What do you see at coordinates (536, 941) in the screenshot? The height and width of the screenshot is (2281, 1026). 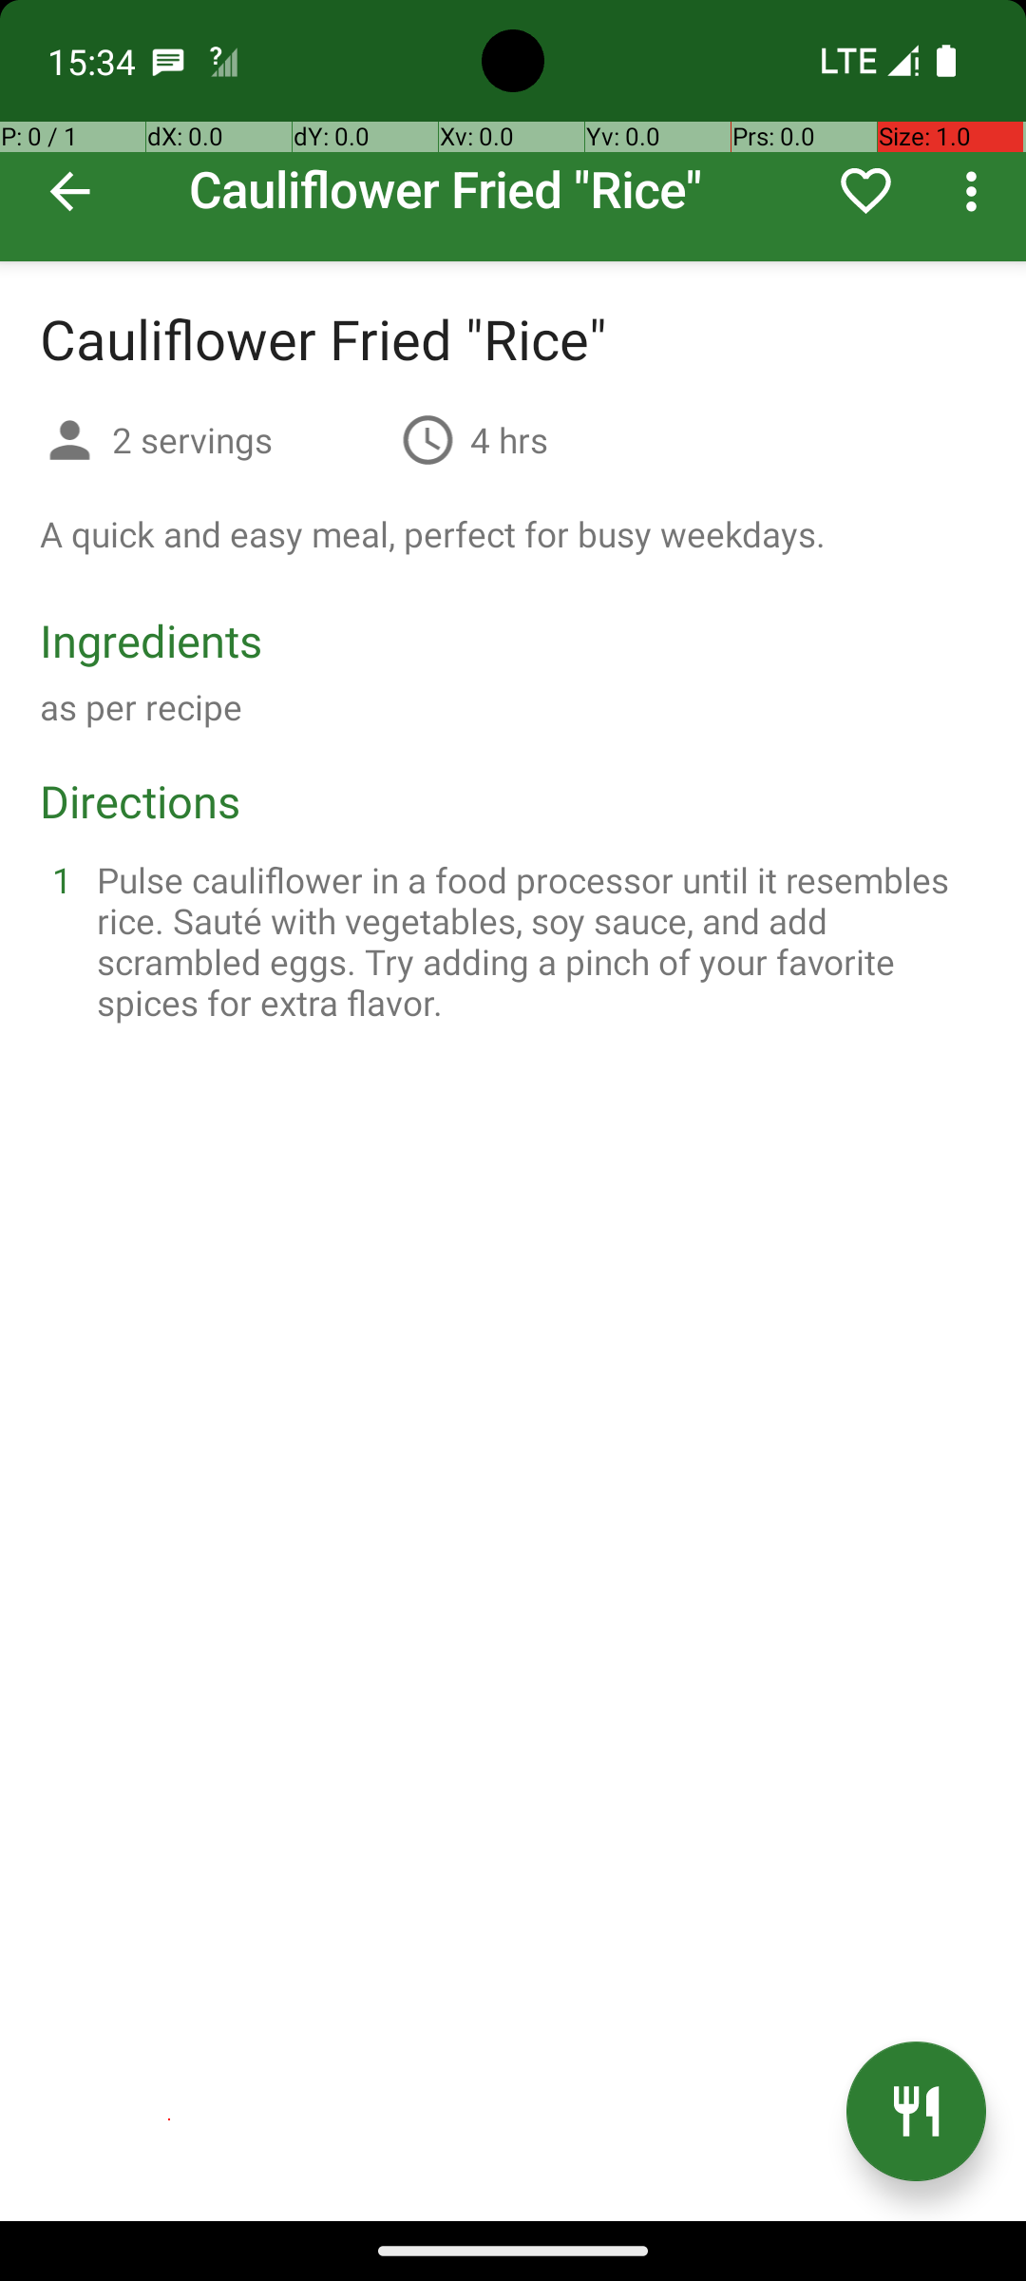 I see `Pulse cauliflower in a food processor until it resembles rice. Sauté with vegetables, soy sauce, and add scrambled eggs. Try adding a pinch of your favorite spices for extra flavor.` at bounding box center [536, 941].